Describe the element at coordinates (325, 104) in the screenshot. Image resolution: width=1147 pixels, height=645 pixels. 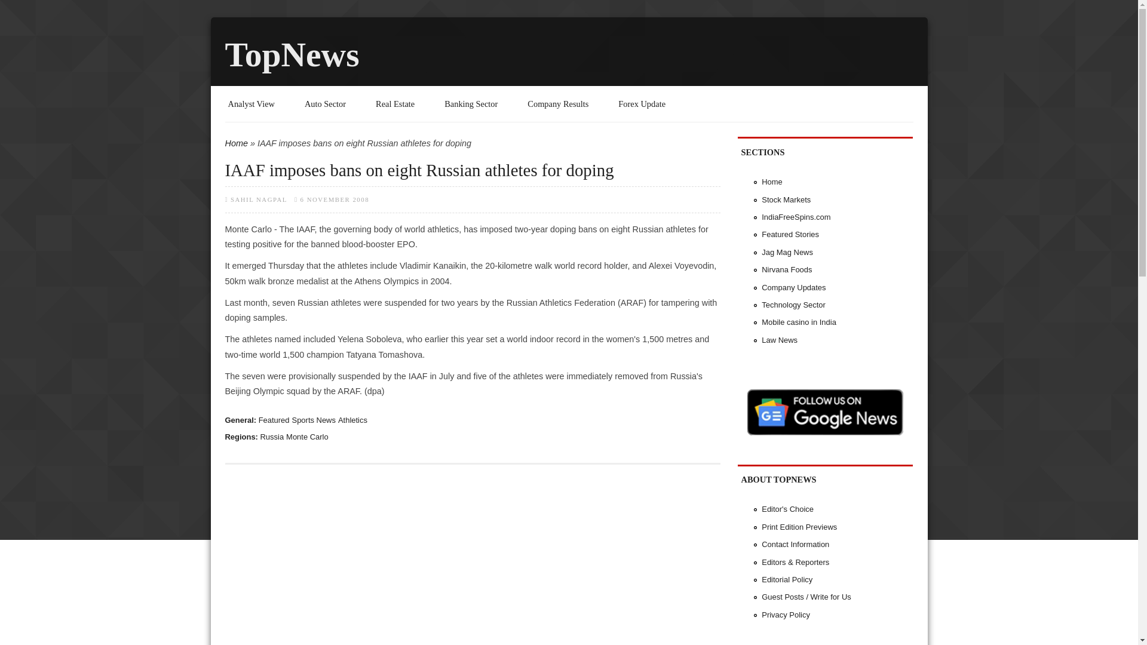
I see `Auto Sector` at that location.